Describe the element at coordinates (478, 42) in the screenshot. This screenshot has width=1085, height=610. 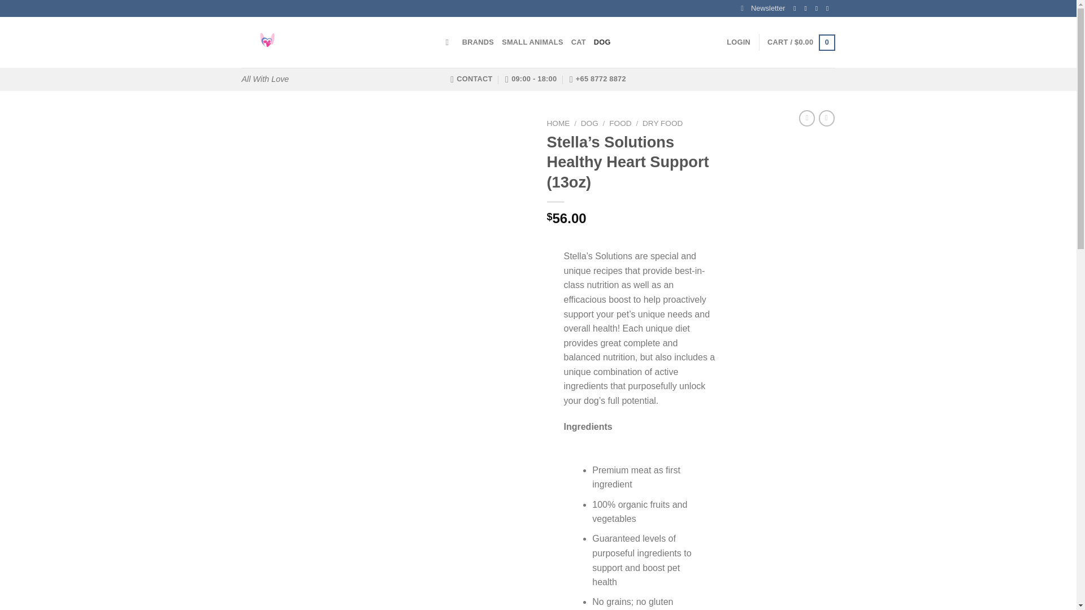
I see `BRANDS` at that location.